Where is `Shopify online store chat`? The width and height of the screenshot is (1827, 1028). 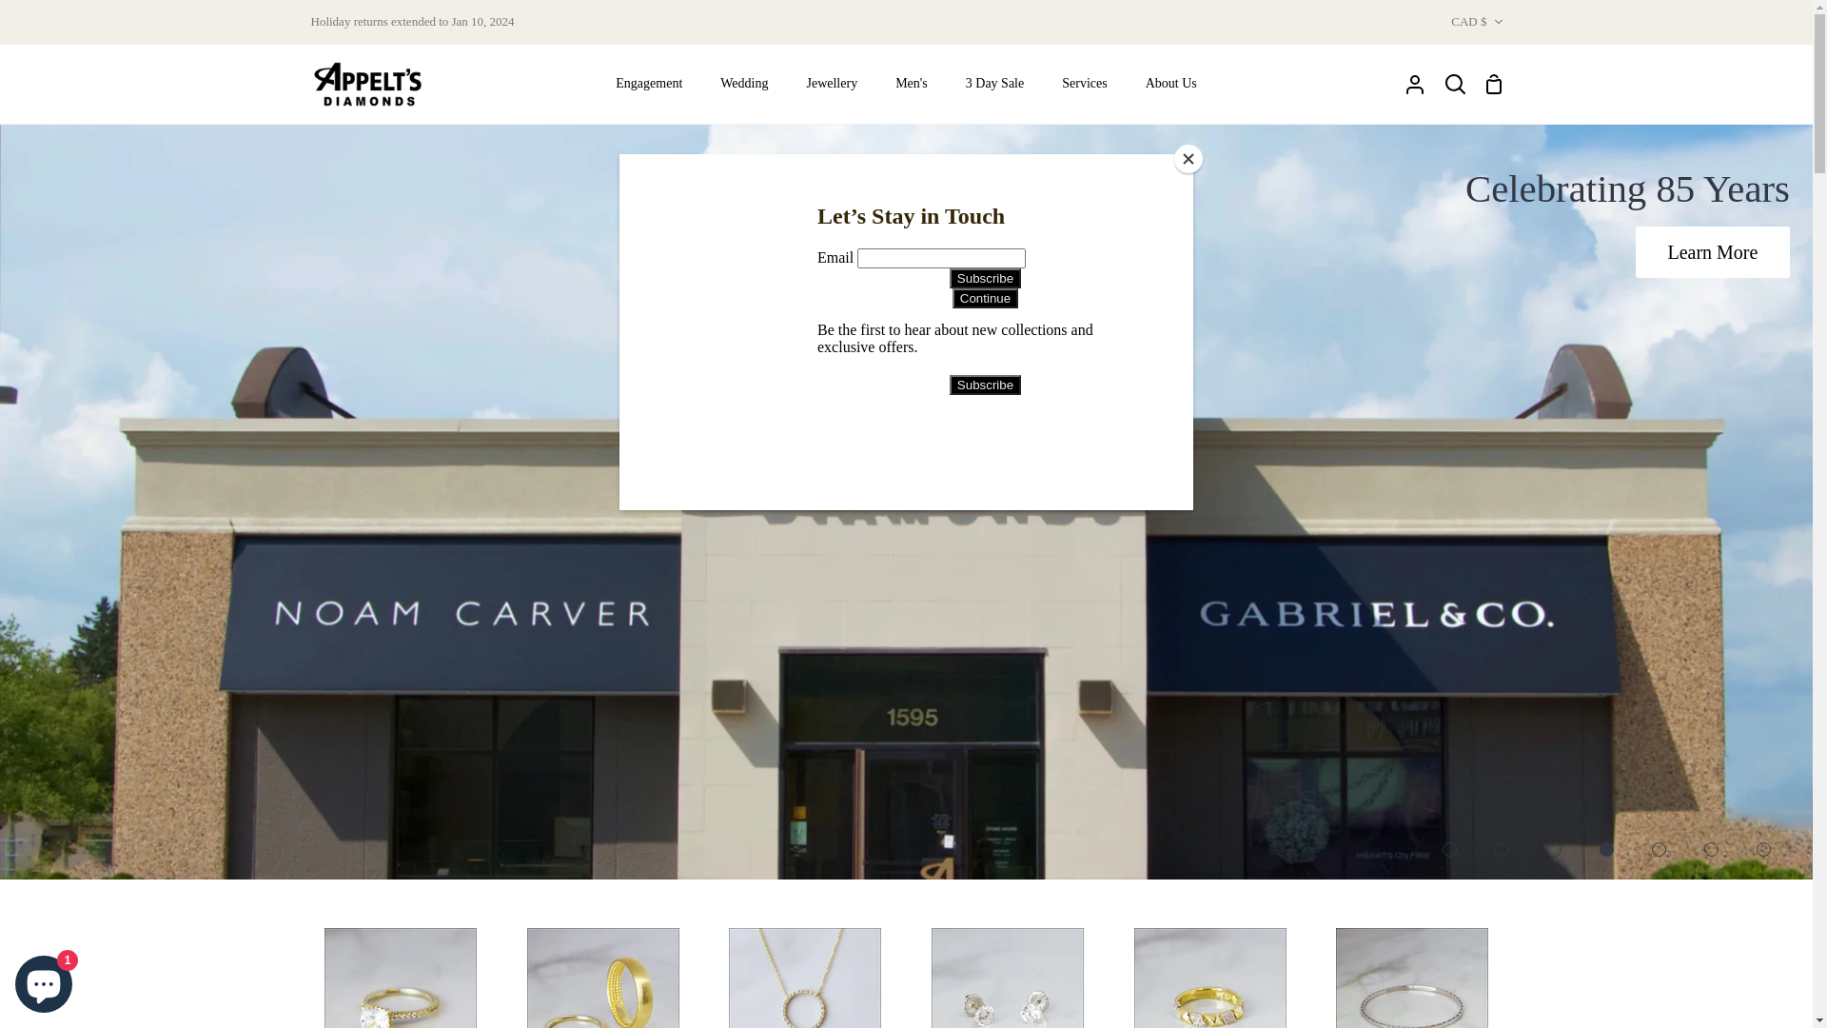 Shopify online store chat is located at coordinates (44, 980).